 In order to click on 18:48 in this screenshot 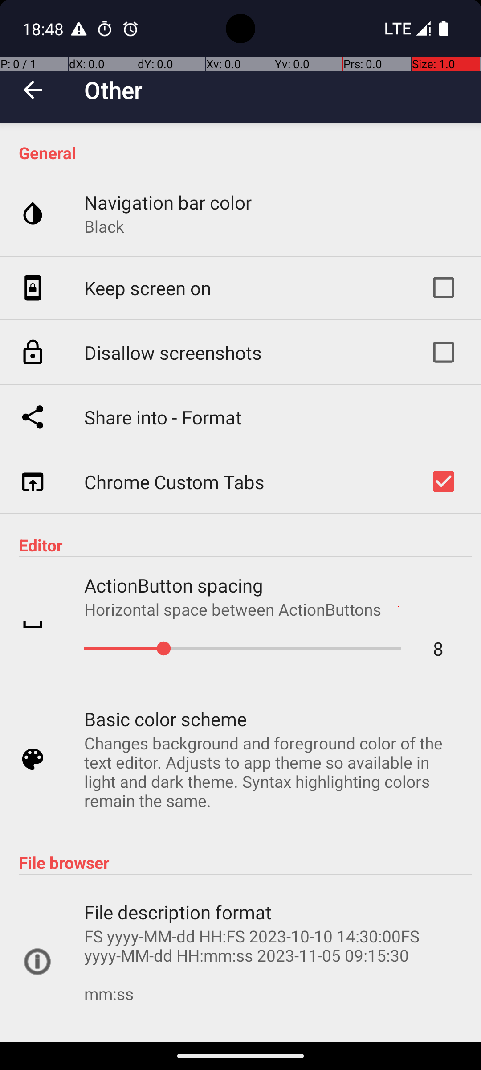, I will do `click(44, 29)`.